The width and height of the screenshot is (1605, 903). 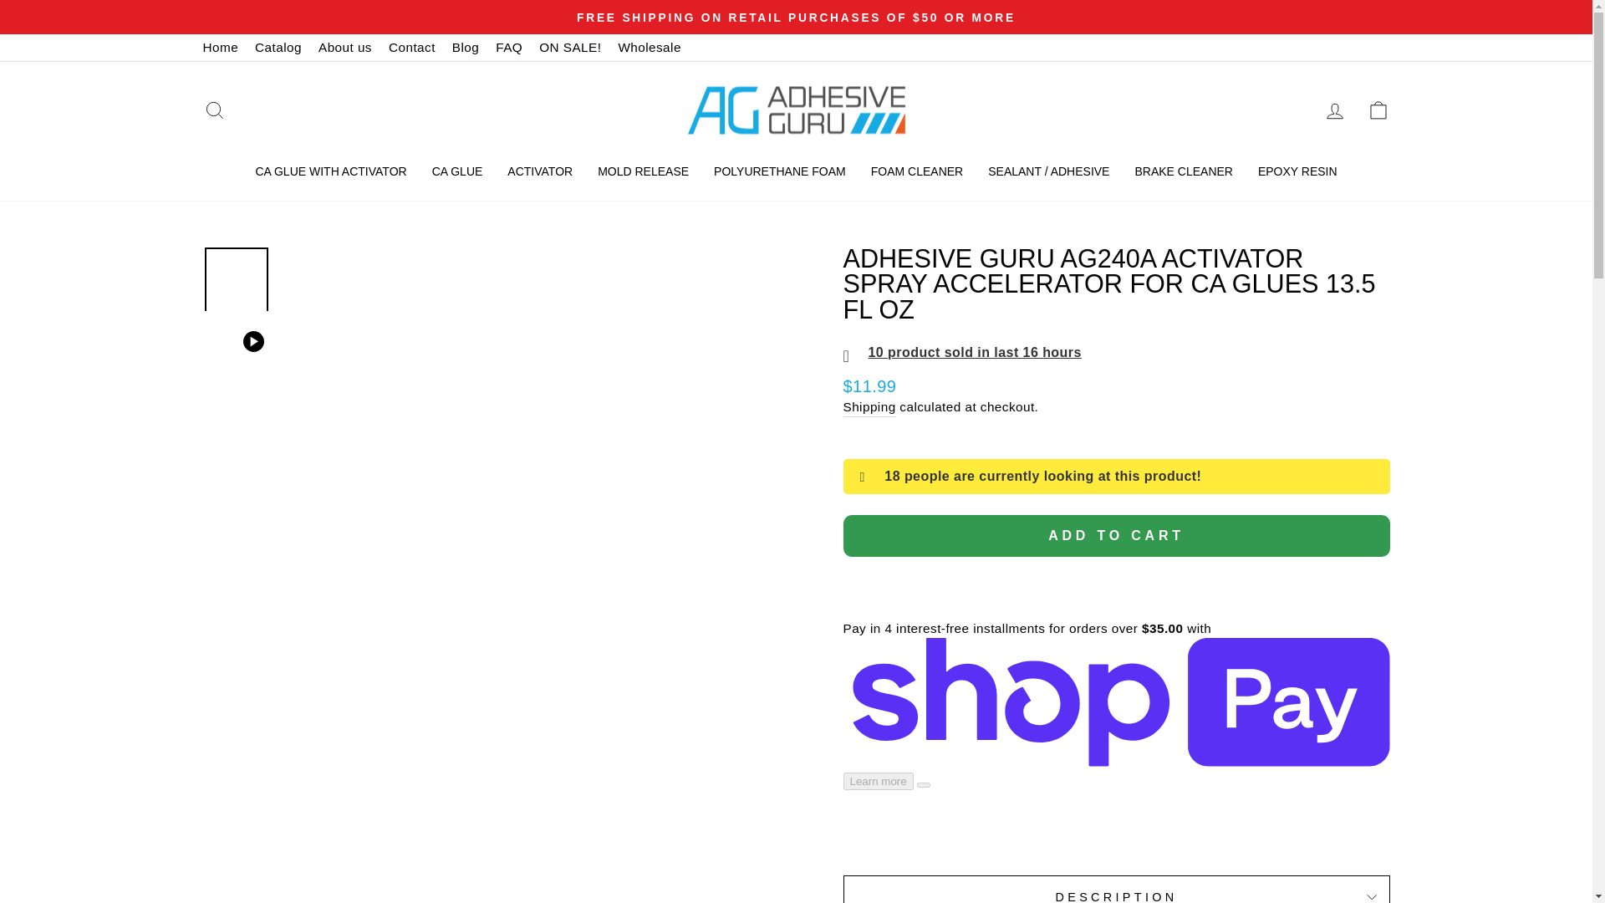 I want to click on ON SALE!, so click(x=570, y=47).